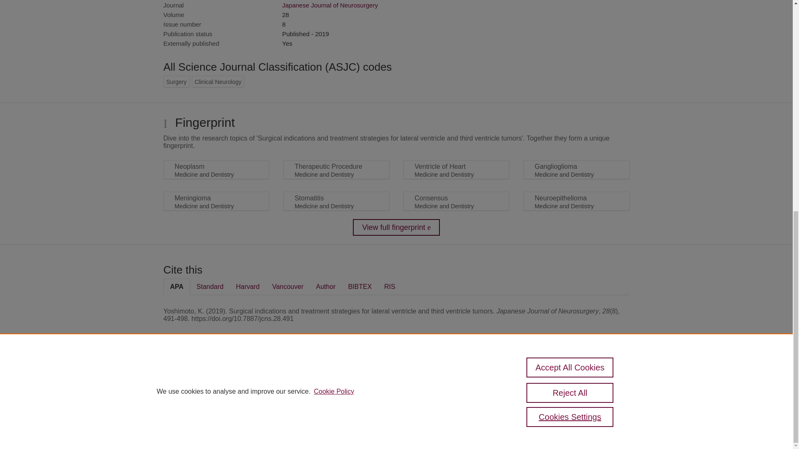 The width and height of the screenshot is (799, 449). I want to click on Scopus, so click(216, 377).